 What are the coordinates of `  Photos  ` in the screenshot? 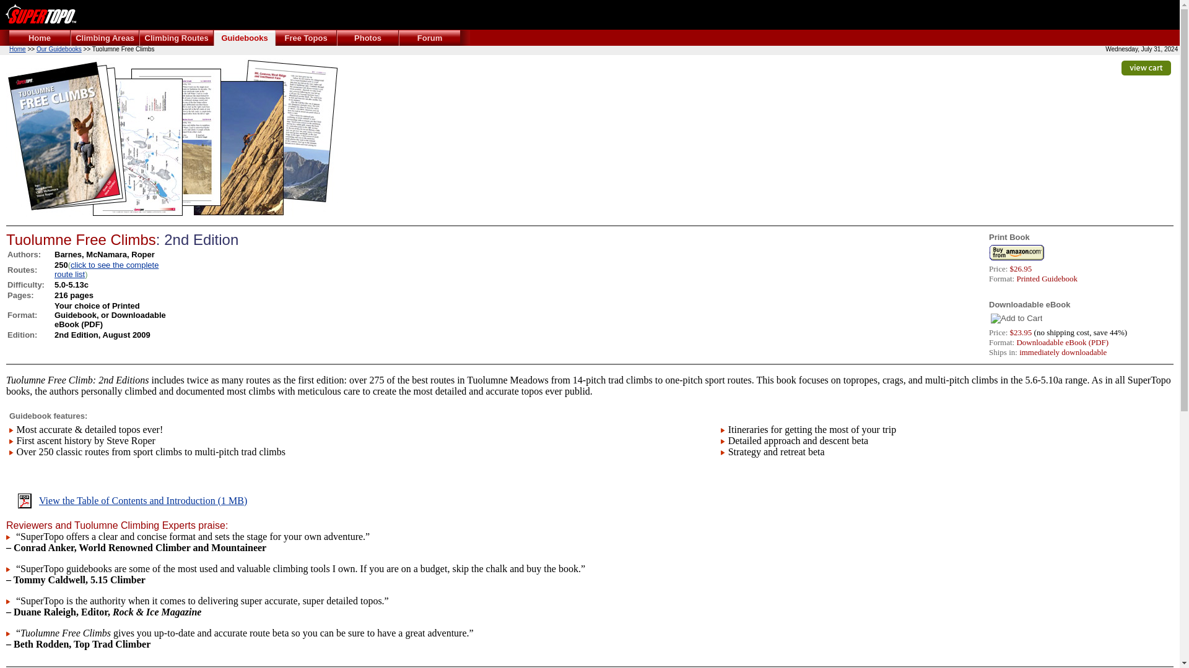 It's located at (368, 38).